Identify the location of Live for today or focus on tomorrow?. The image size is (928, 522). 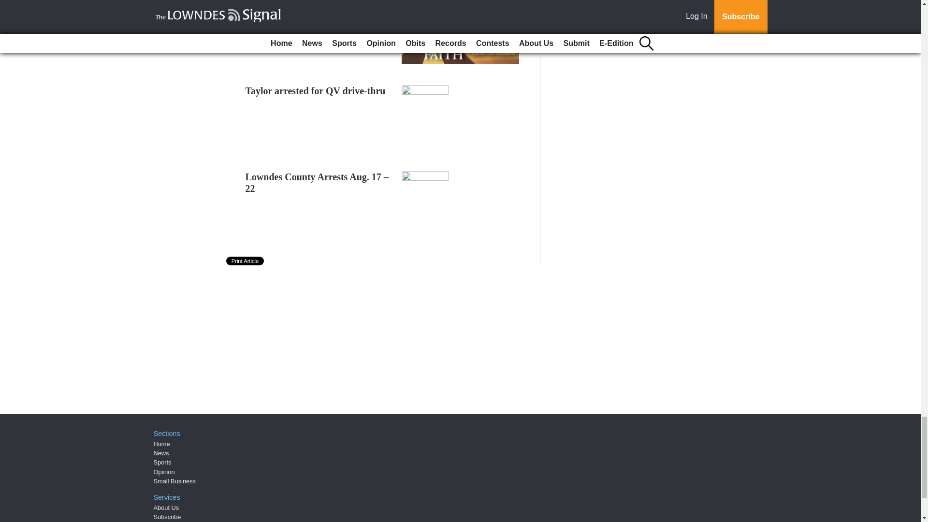
(299, 11).